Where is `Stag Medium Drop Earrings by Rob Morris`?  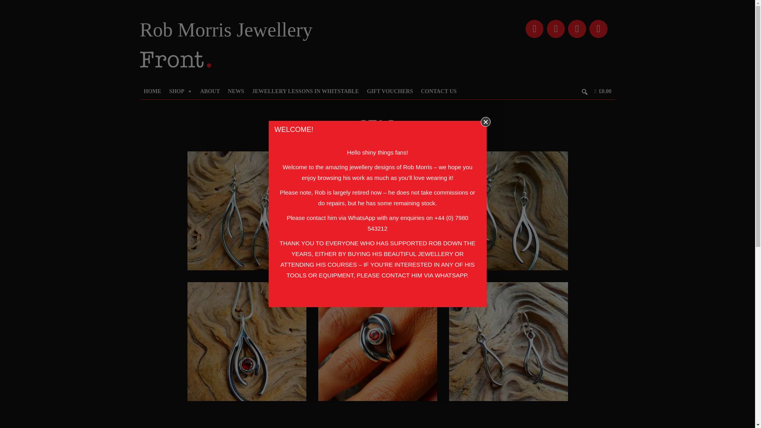 Stag Medium Drop Earrings by Rob Morris is located at coordinates (508, 210).